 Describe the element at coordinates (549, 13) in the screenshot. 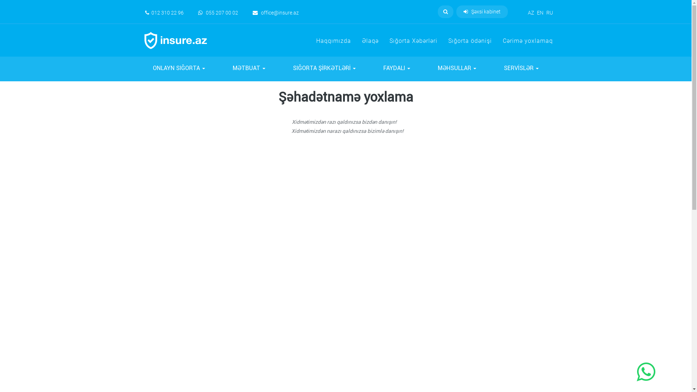

I see `RU` at that location.